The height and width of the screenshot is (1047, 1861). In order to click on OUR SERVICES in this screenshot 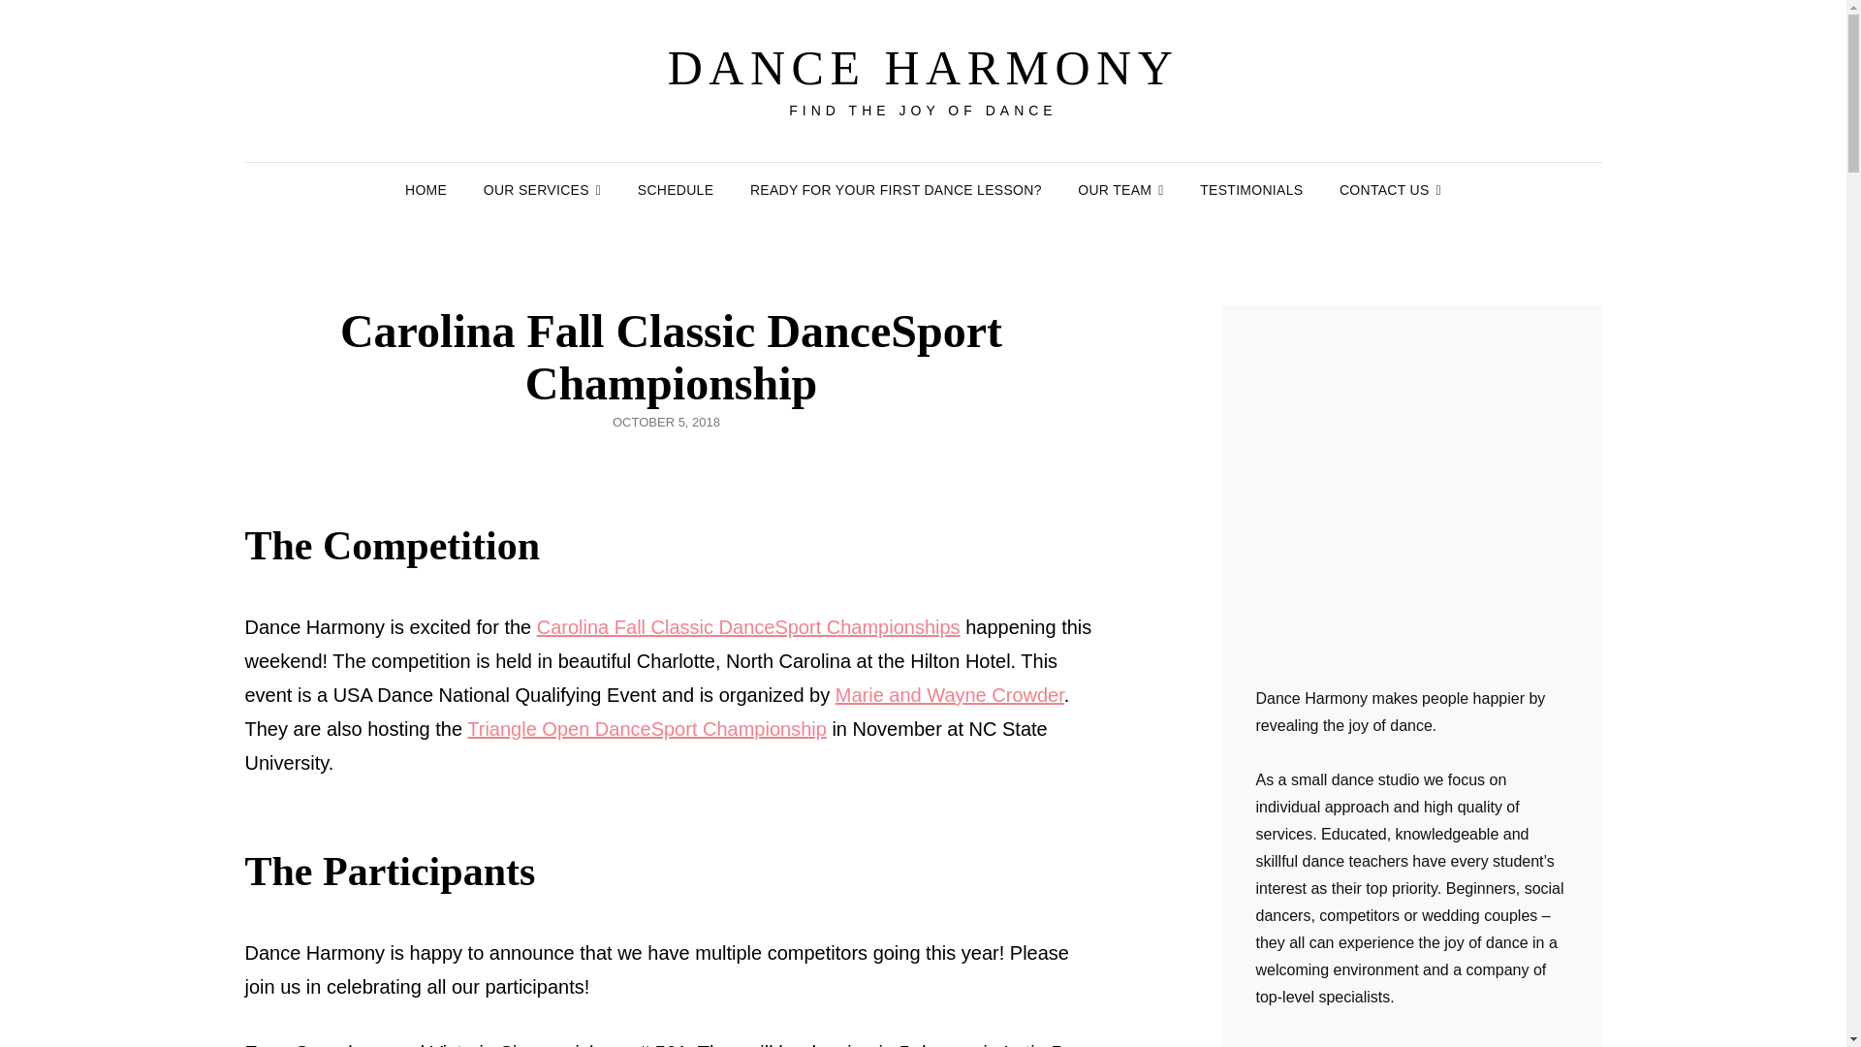, I will do `click(542, 190)`.